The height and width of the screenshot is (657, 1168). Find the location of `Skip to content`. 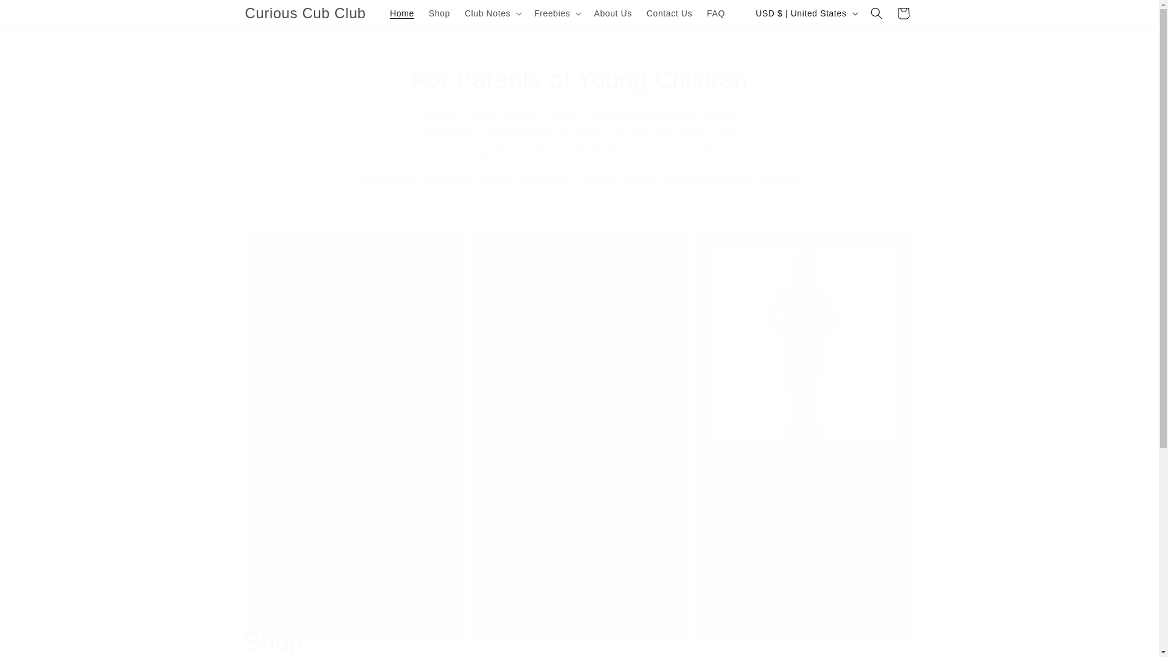

Skip to content is located at coordinates (36, 14).